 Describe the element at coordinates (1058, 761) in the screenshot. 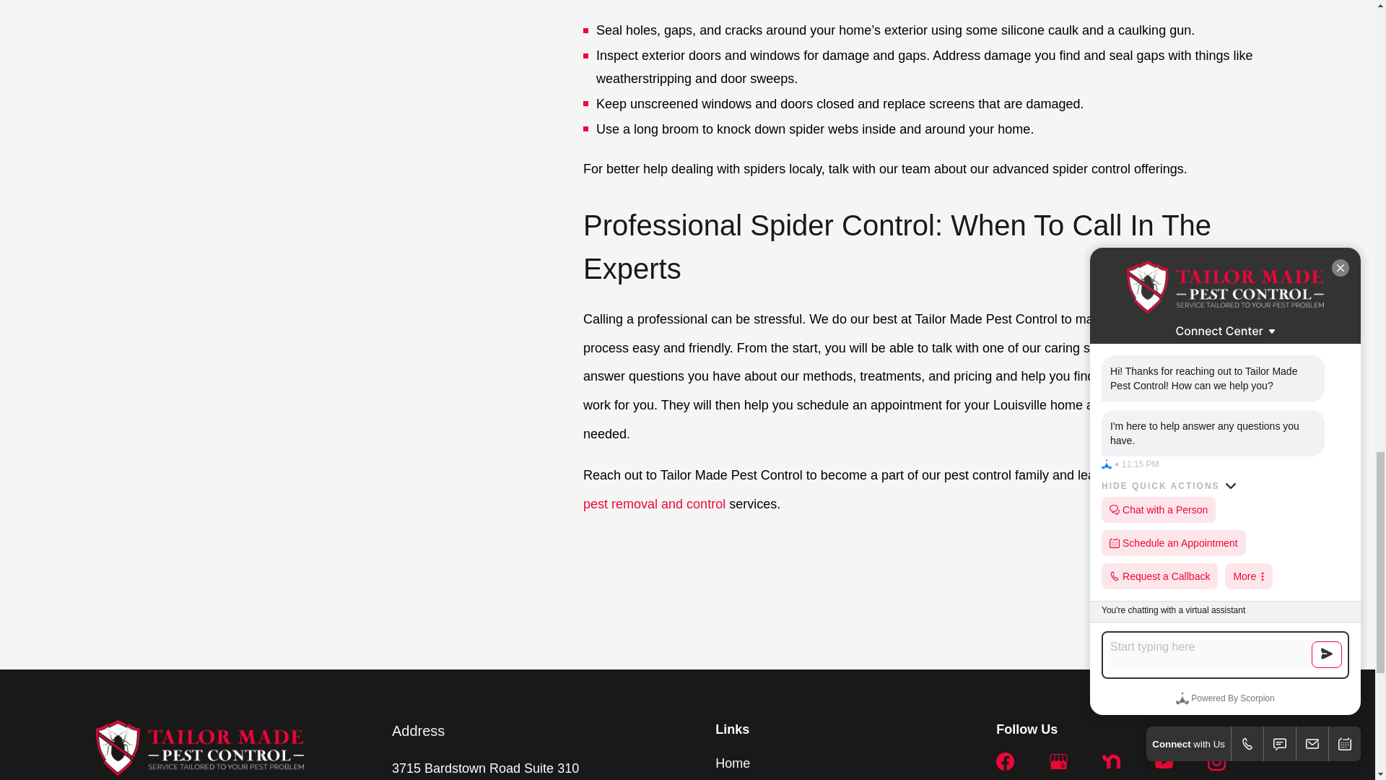

I see `Google Business Profile` at that location.